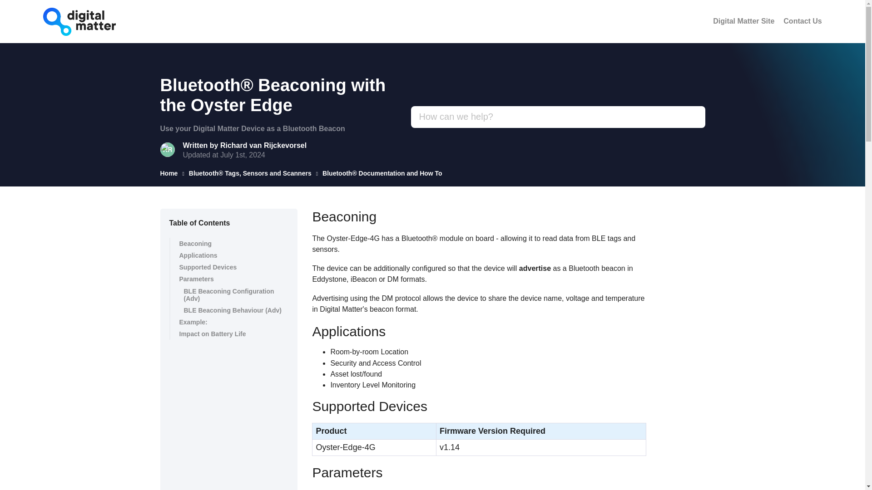  Describe the element at coordinates (229, 255) in the screenshot. I see `Applications` at that location.